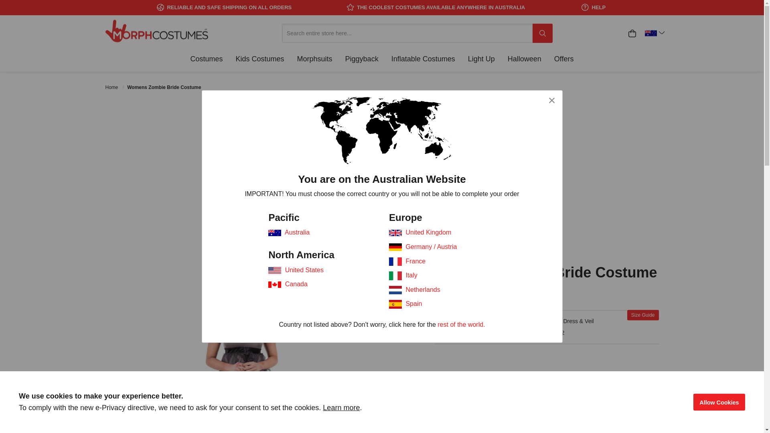 This screenshot has height=433, width=770. Describe the element at coordinates (244, 222) in the screenshot. I see `Womens Zombie Corpse Bride Costume` at that location.